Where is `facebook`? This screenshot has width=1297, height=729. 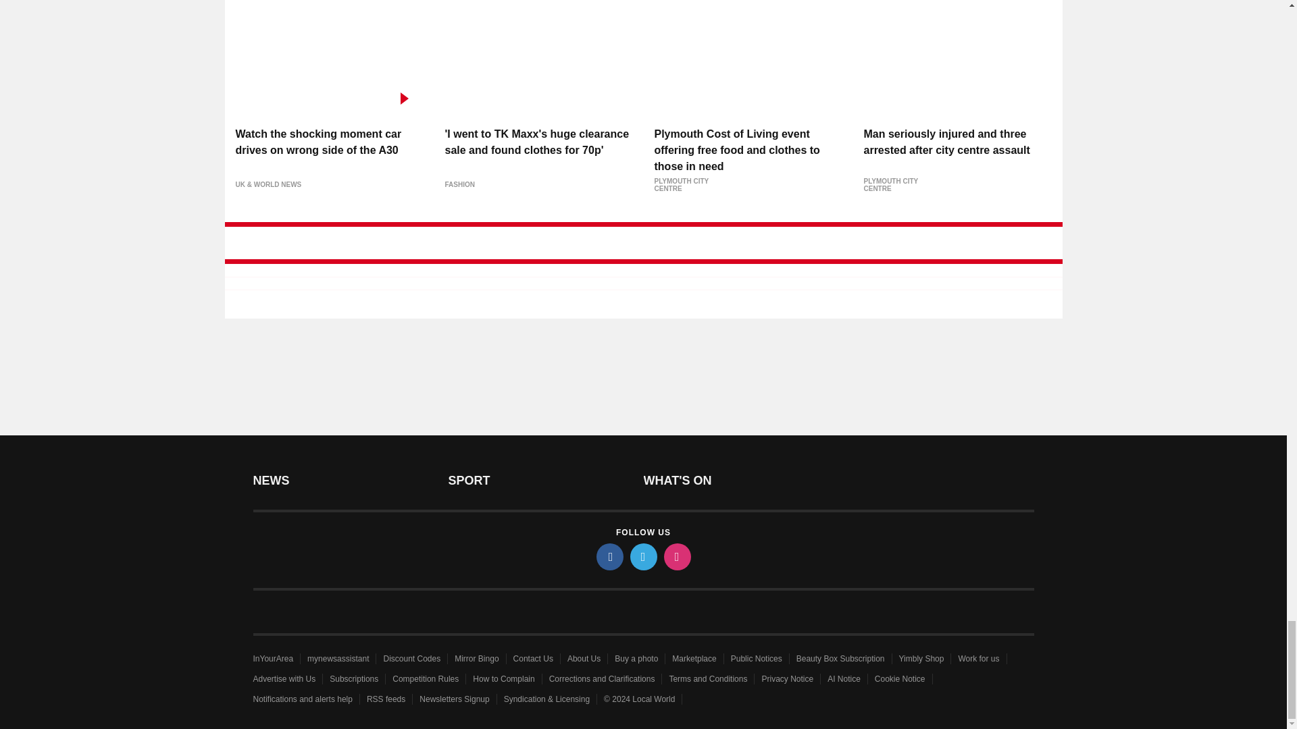 facebook is located at coordinates (609, 556).